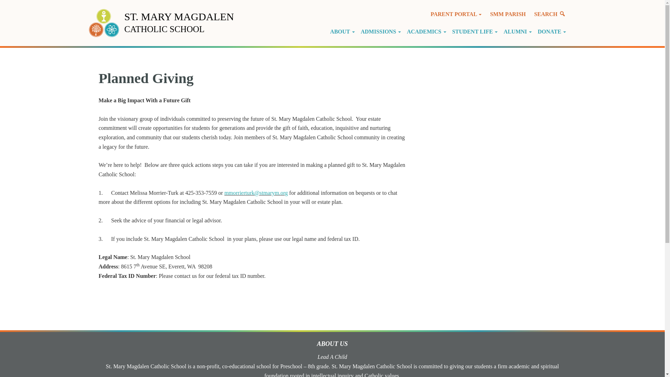  What do you see at coordinates (343, 31) in the screenshot?
I see `About` at bounding box center [343, 31].